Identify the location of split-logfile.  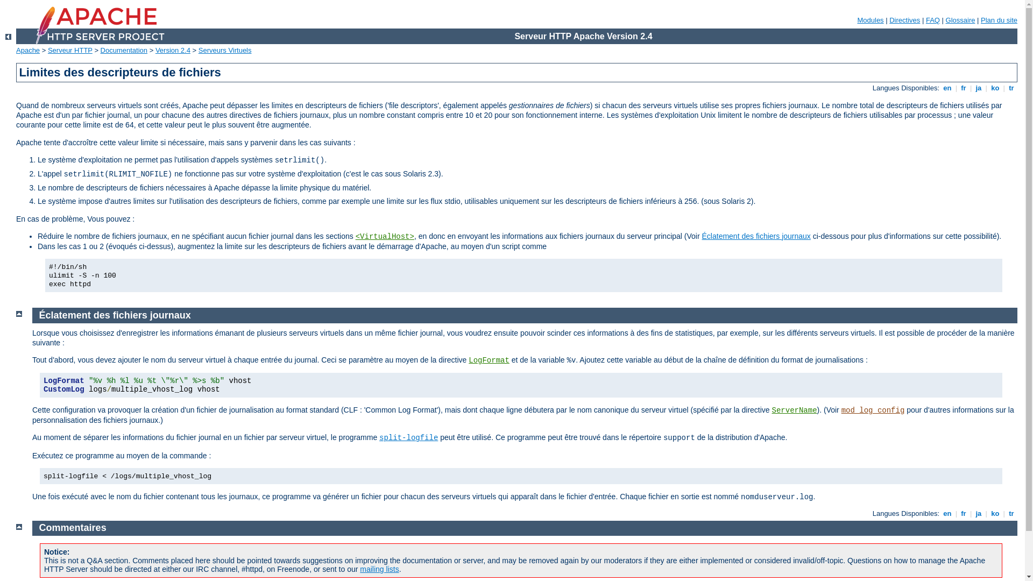
(409, 438).